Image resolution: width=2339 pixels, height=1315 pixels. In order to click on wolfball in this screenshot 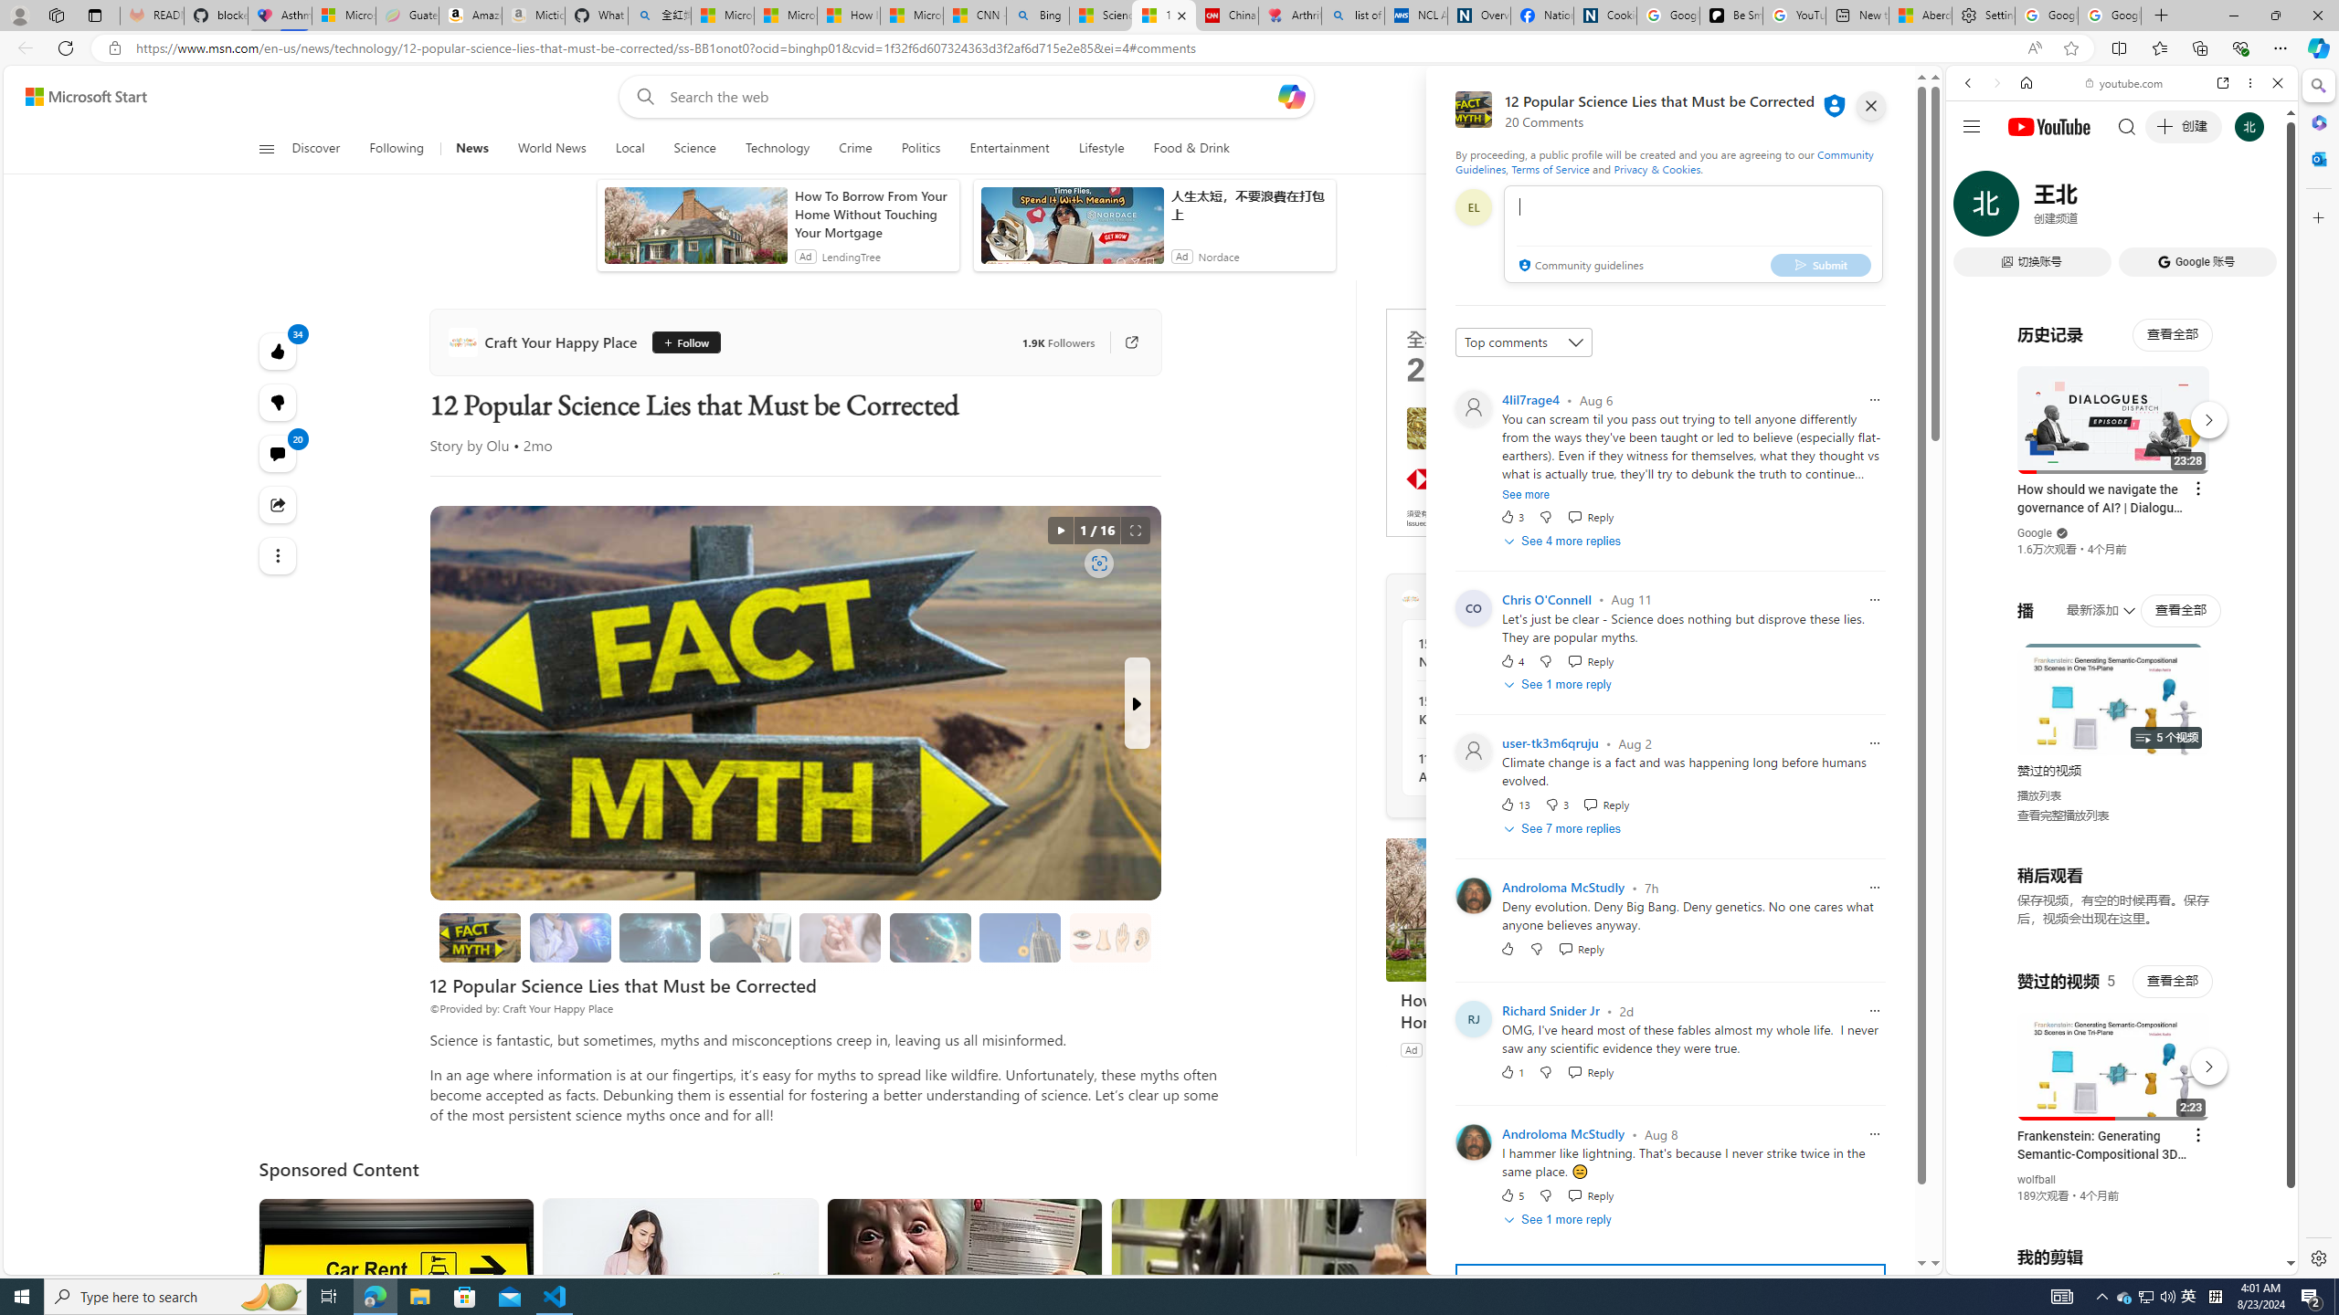, I will do `click(2037, 1180)`.